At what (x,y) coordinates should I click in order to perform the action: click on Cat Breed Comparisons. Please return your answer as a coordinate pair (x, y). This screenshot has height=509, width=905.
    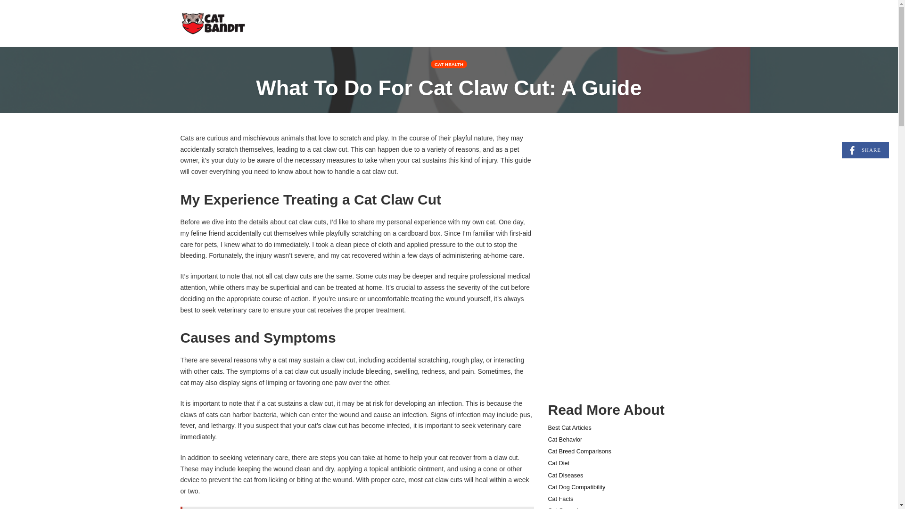
    Looking at the image, I should click on (579, 452).